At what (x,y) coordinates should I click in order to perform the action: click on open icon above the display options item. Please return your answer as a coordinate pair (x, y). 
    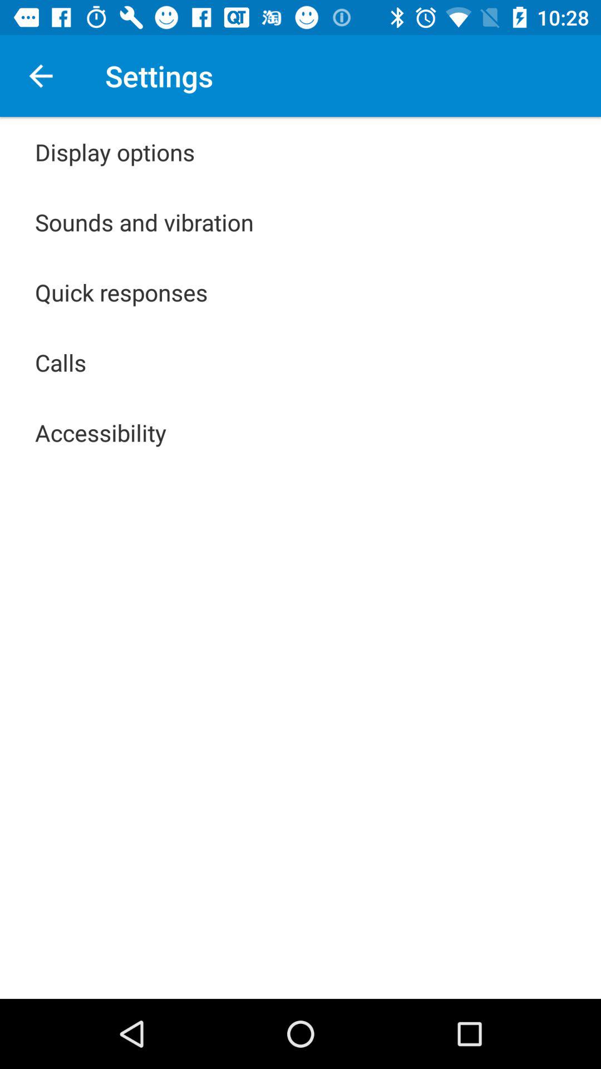
    Looking at the image, I should click on (41, 76).